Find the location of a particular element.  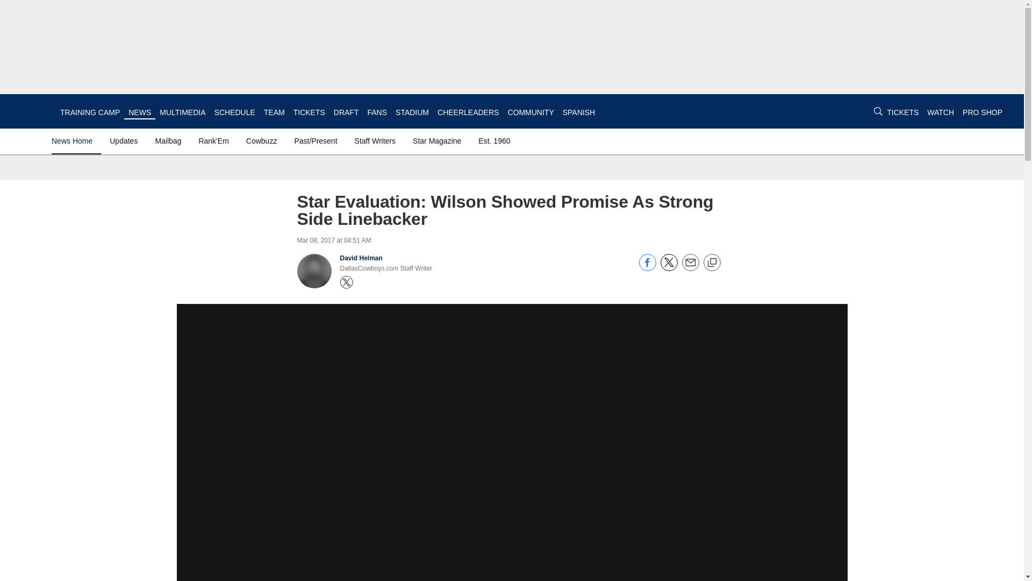

Cowbuzz is located at coordinates (261, 141).